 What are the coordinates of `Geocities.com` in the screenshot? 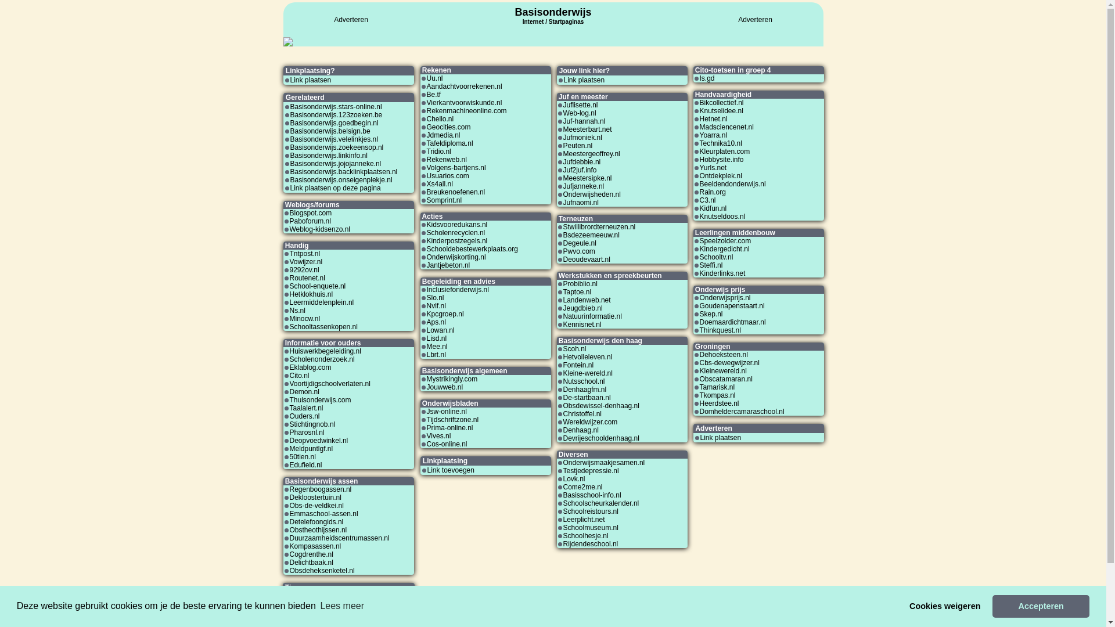 It's located at (448, 127).